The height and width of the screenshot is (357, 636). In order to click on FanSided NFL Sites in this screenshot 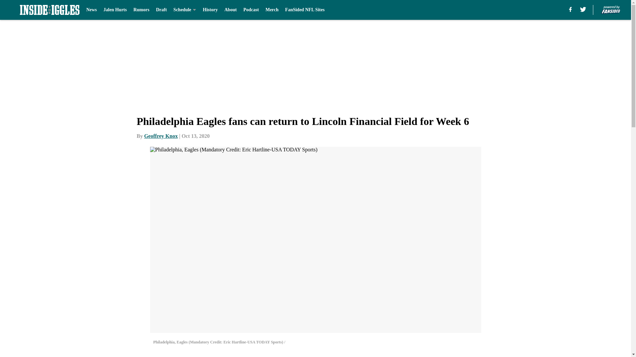, I will do `click(305, 10)`.